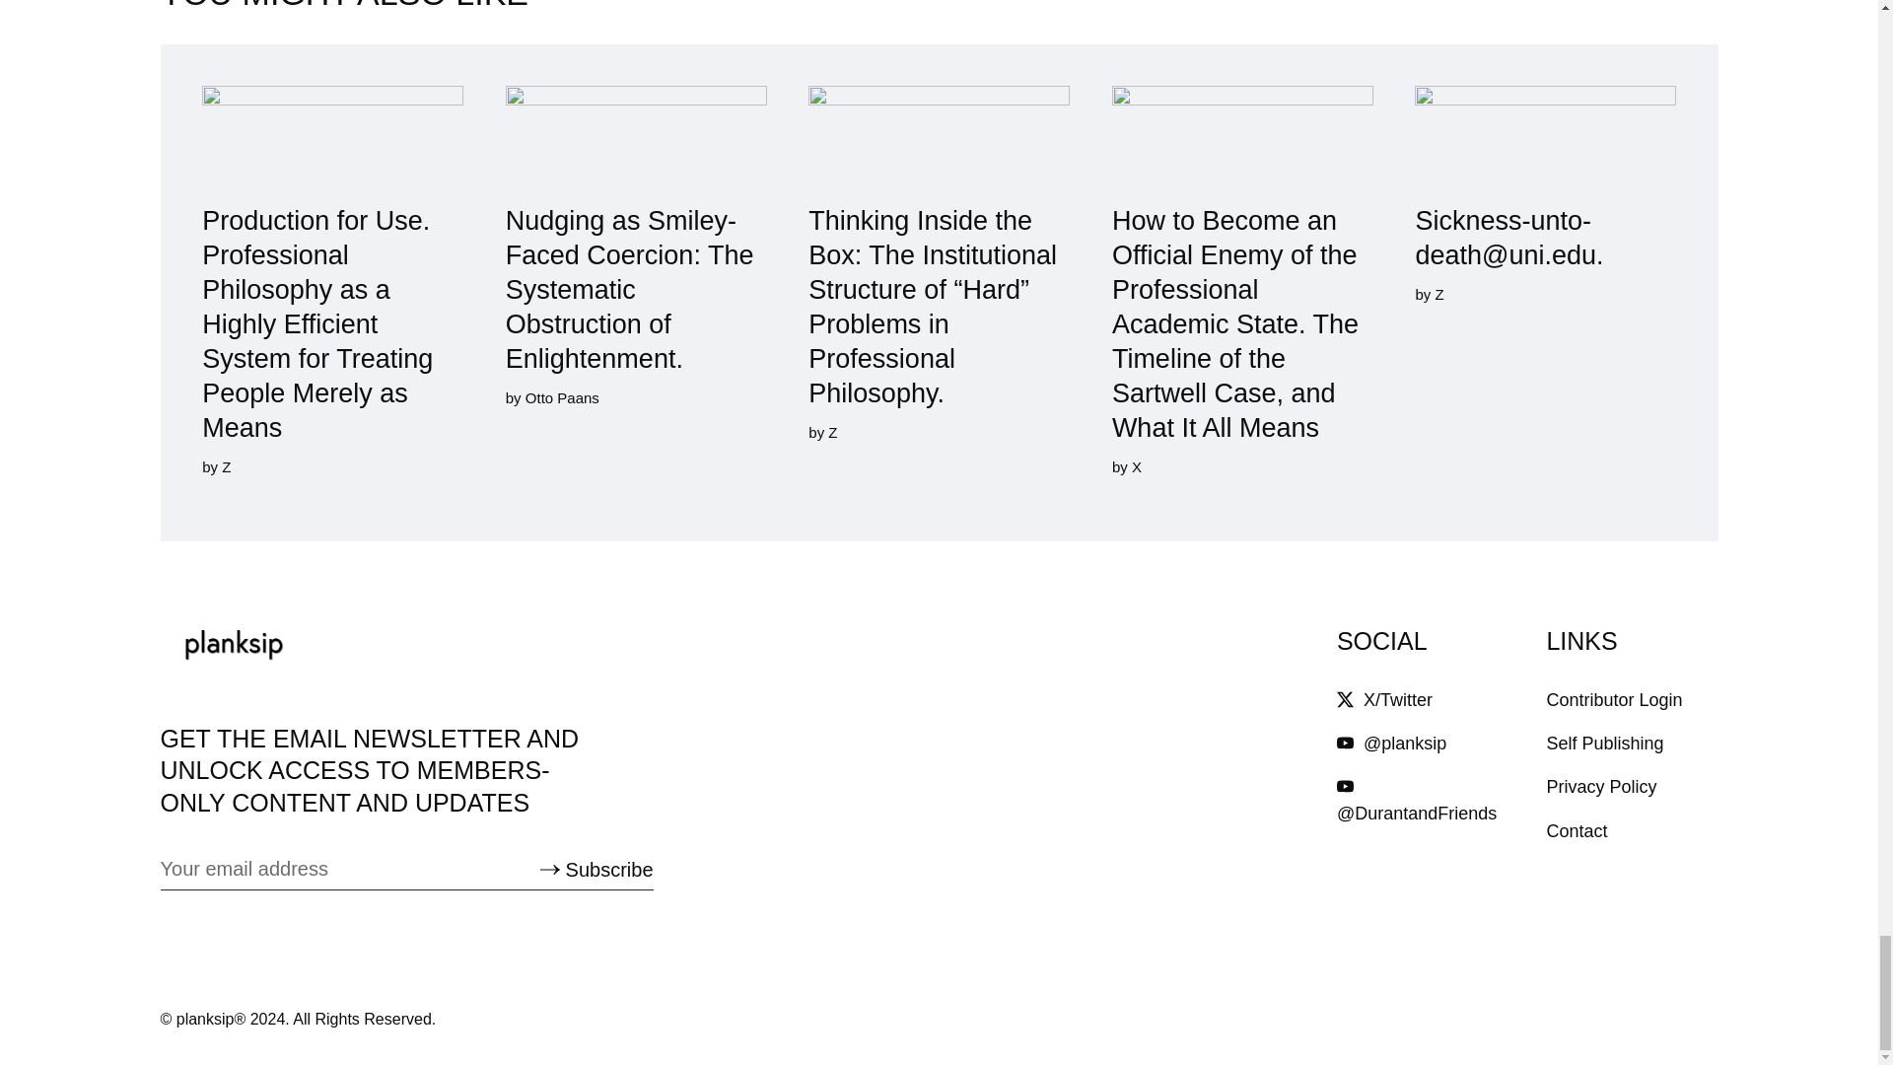 The width and height of the screenshot is (1893, 1065). I want to click on Otto Paans, so click(560, 397).